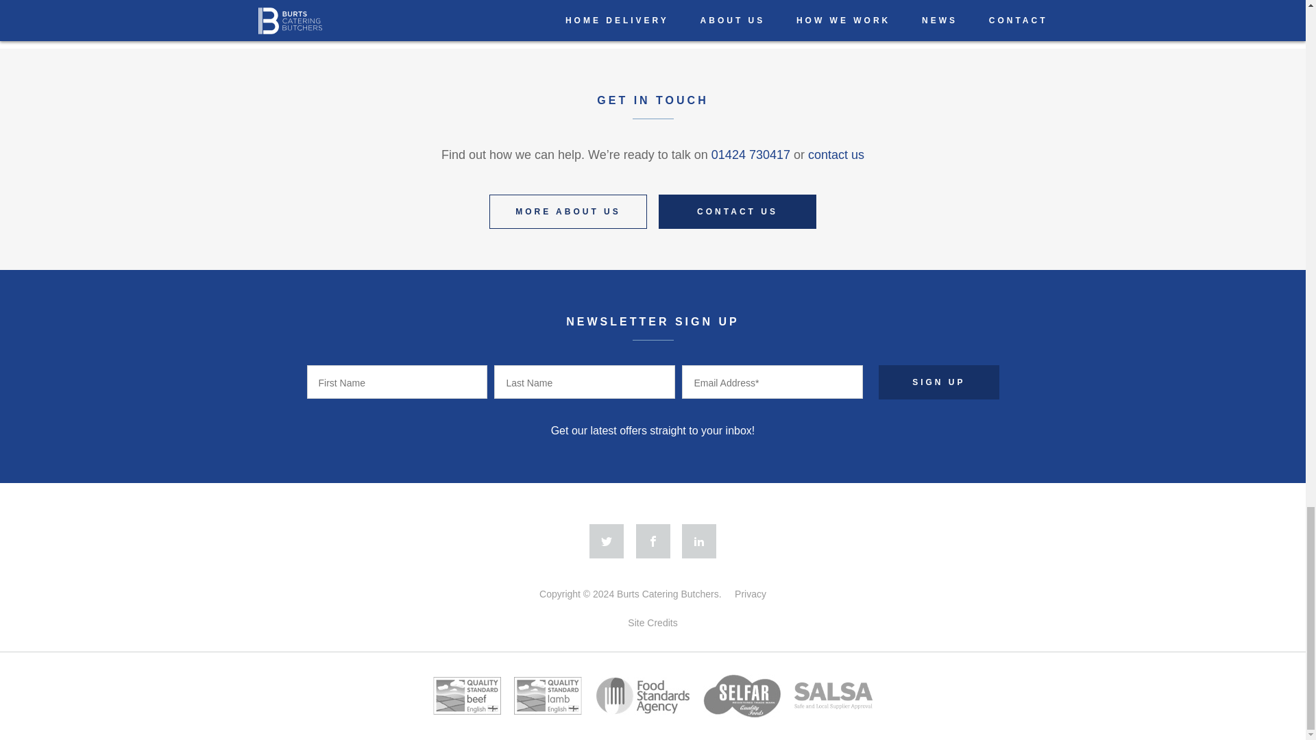 The height and width of the screenshot is (740, 1316). Describe the element at coordinates (750, 593) in the screenshot. I see `Privacy` at that location.